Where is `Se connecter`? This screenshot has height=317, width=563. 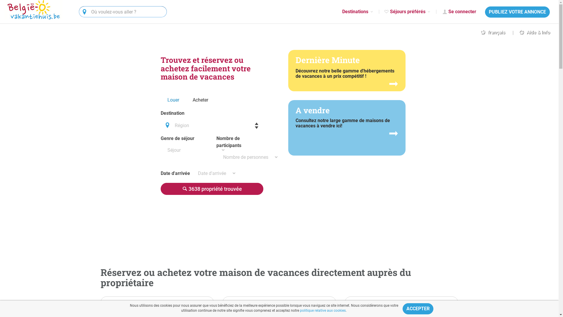
Se connecter is located at coordinates (458, 12).